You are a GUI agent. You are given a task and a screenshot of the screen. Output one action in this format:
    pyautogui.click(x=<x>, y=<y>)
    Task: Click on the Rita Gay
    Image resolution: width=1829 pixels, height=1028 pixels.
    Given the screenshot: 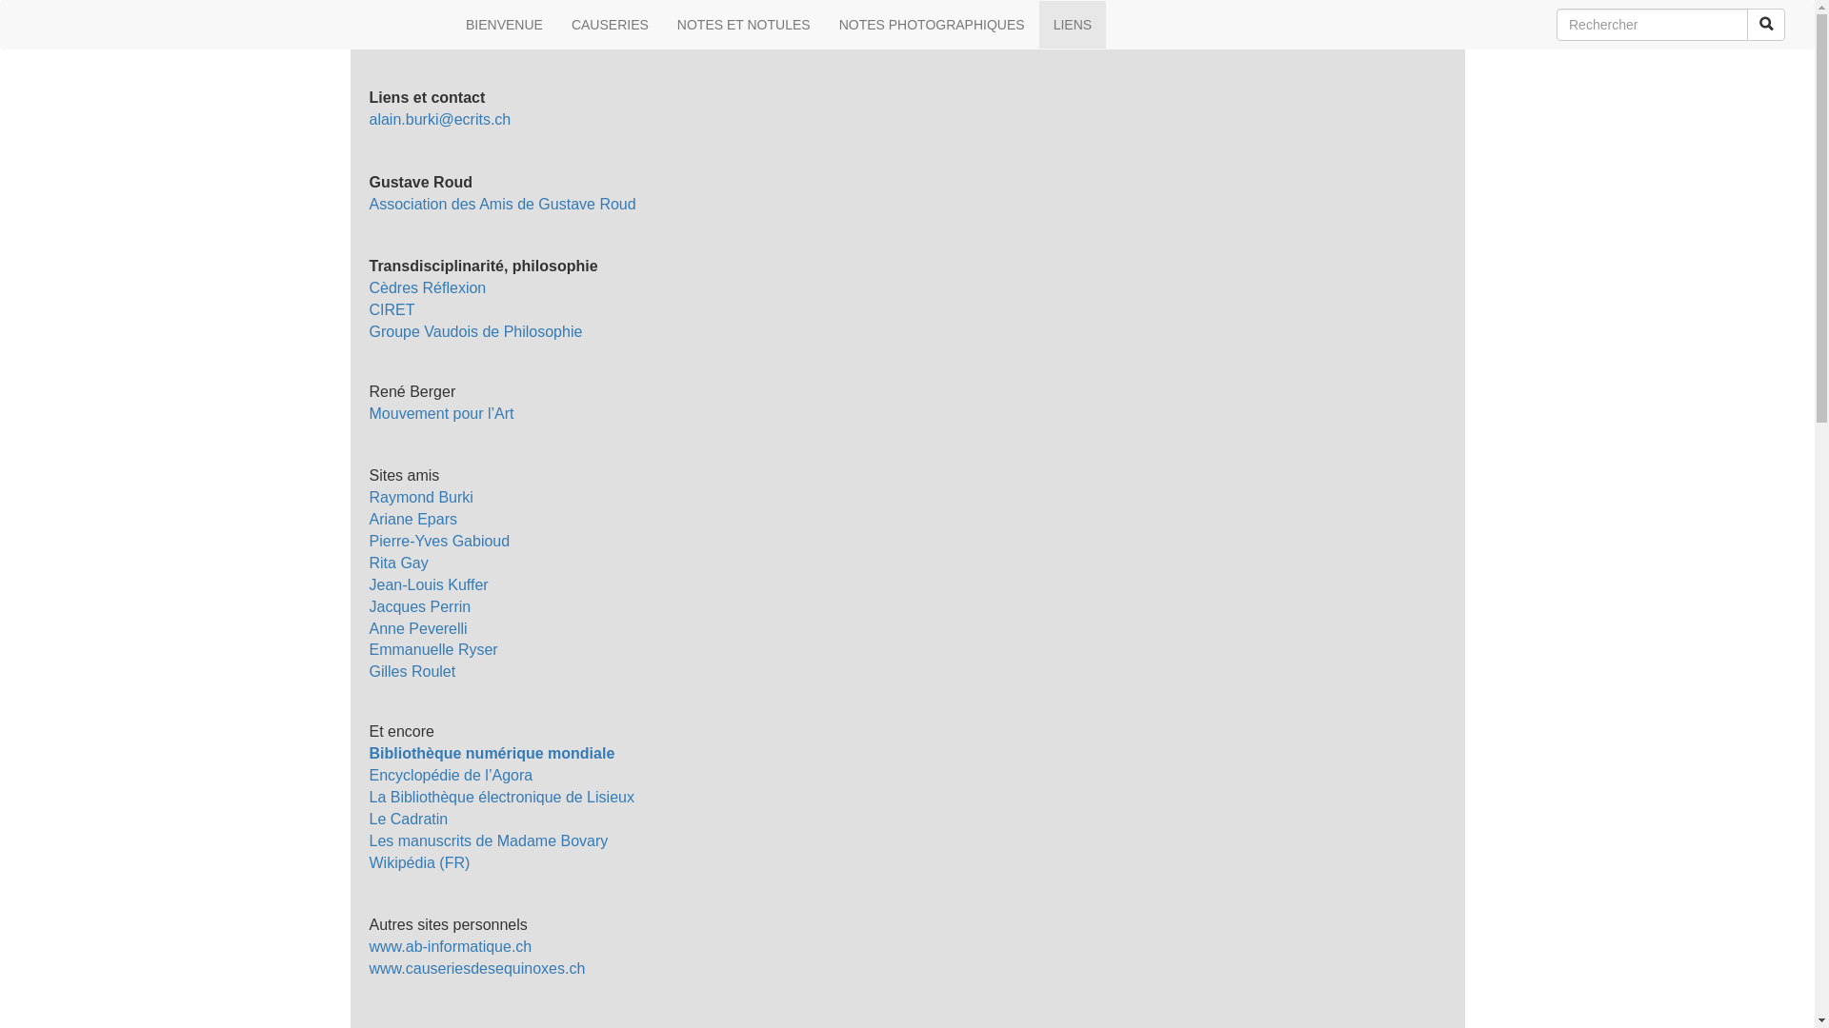 What is the action you would take?
    pyautogui.click(x=399, y=563)
    